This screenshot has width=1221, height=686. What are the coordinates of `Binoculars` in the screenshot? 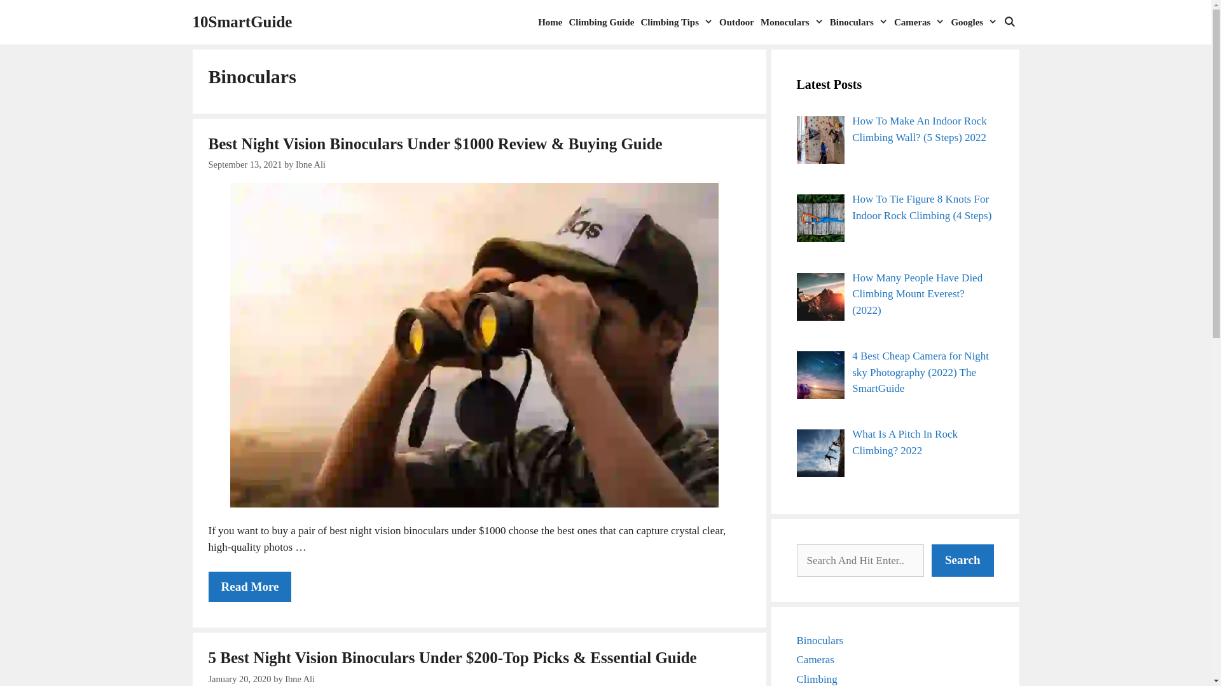 It's located at (820, 640).